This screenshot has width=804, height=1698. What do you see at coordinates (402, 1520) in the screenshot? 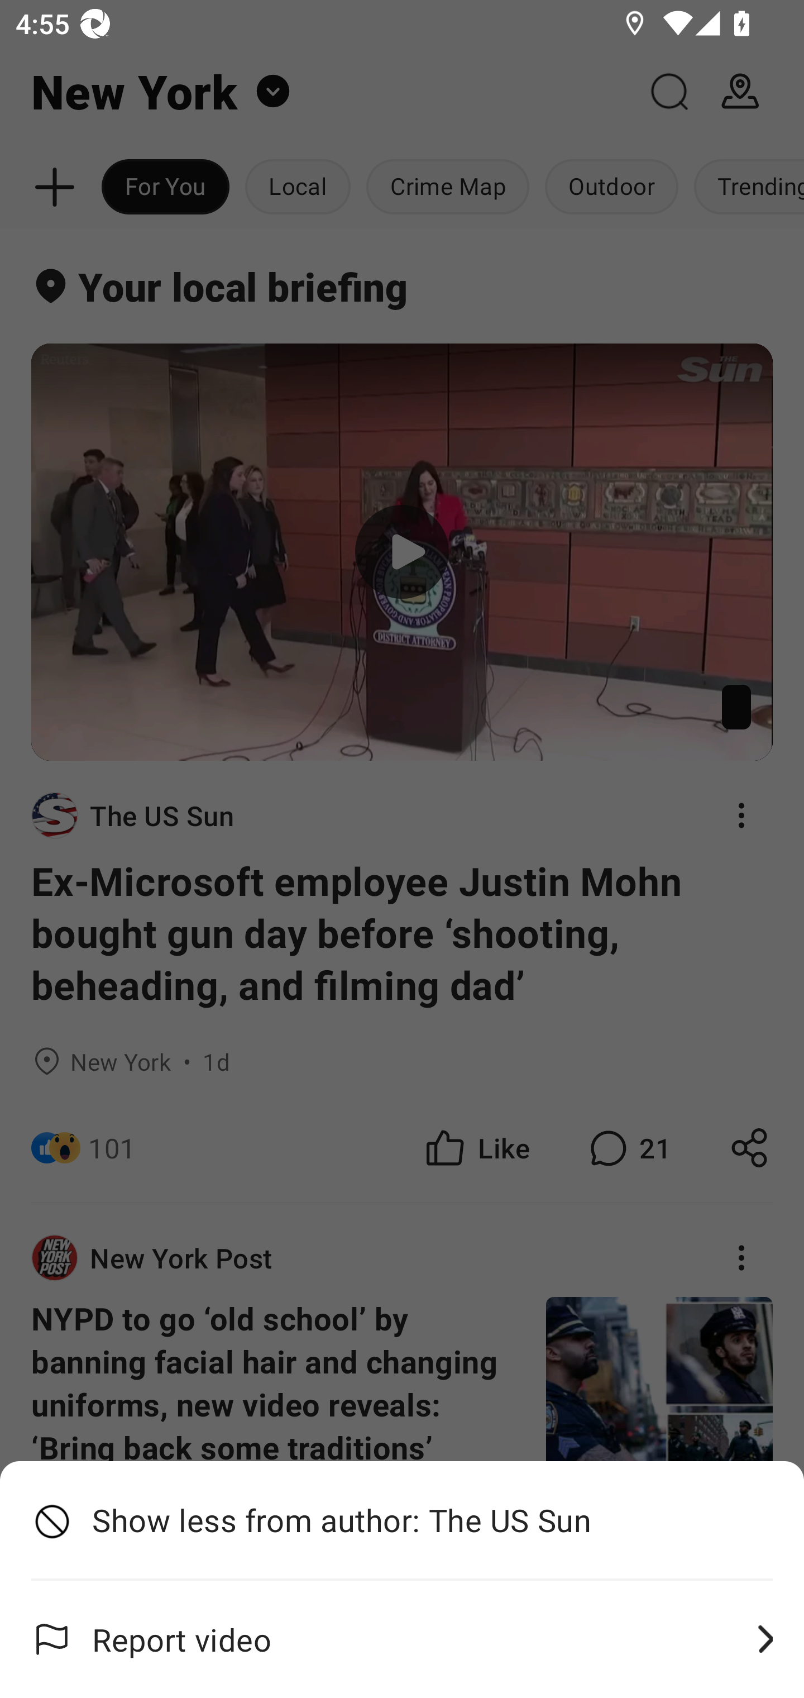
I see `Show less from author: The US Sun ` at bounding box center [402, 1520].